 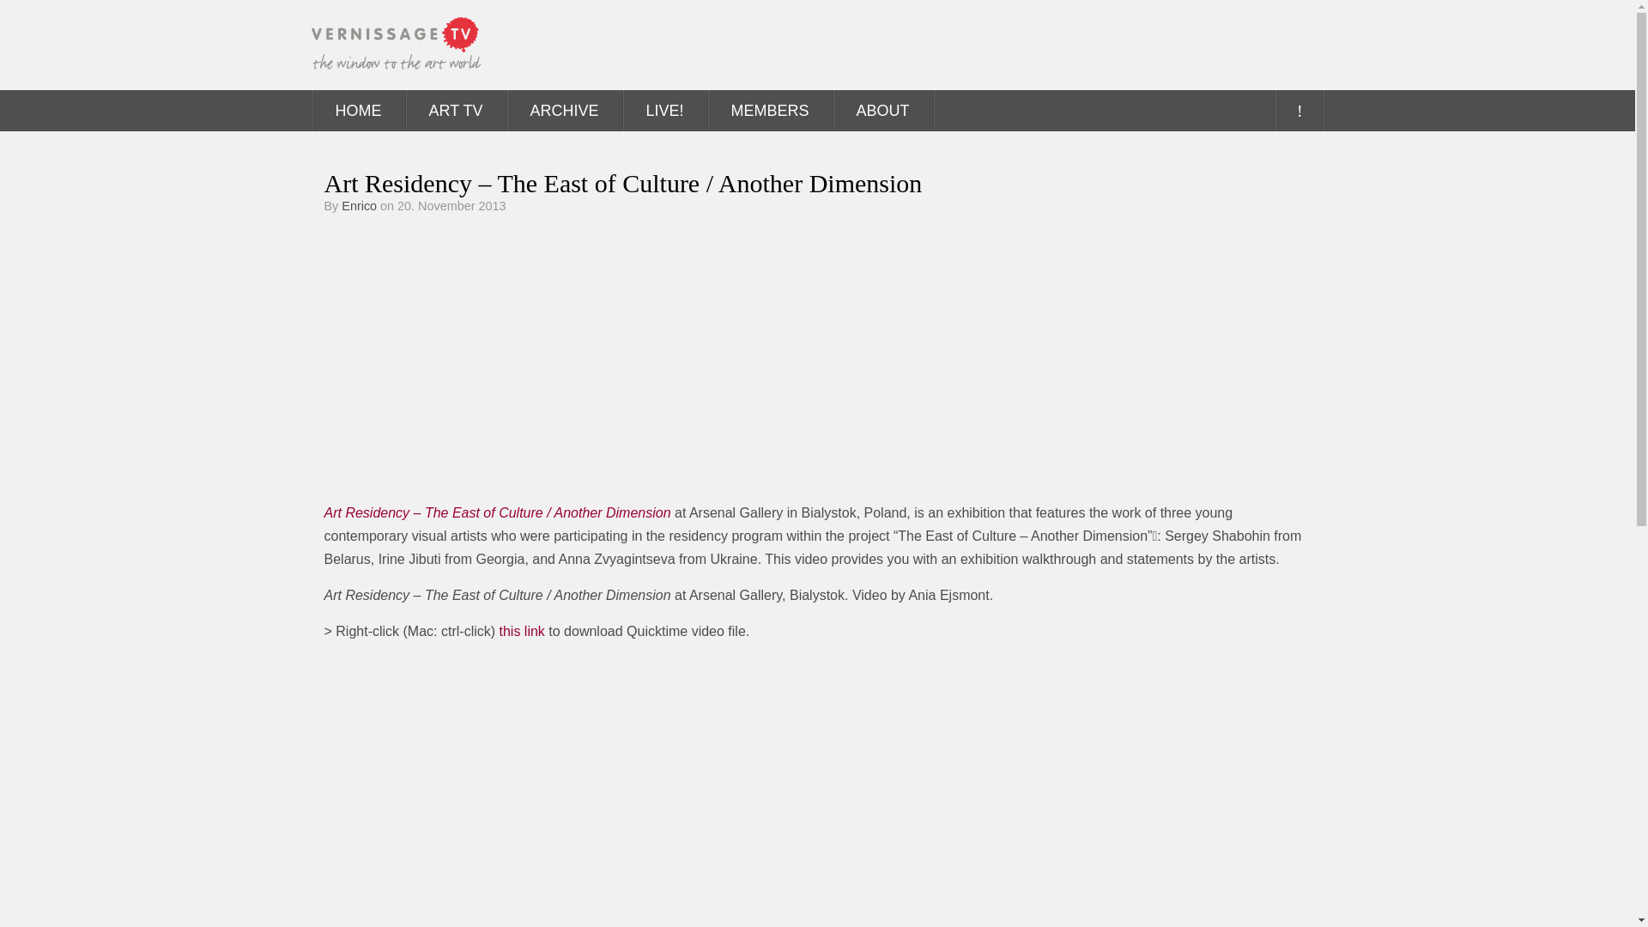 What do you see at coordinates (882, 110) in the screenshot?
I see `ABOUT` at bounding box center [882, 110].